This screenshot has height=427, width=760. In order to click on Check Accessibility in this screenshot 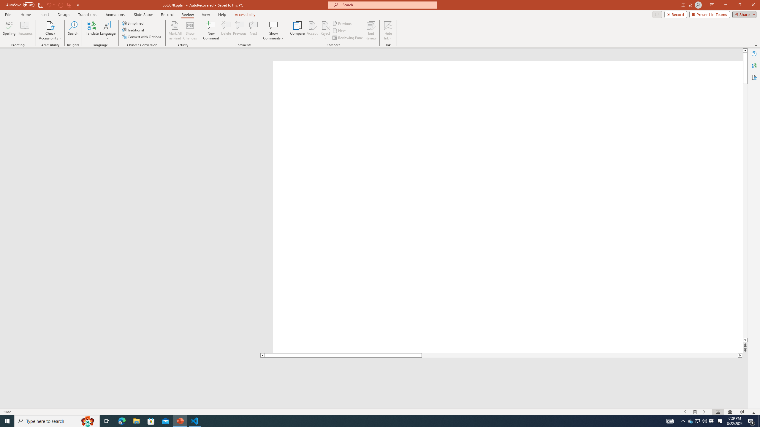, I will do `click(50, 25)`.